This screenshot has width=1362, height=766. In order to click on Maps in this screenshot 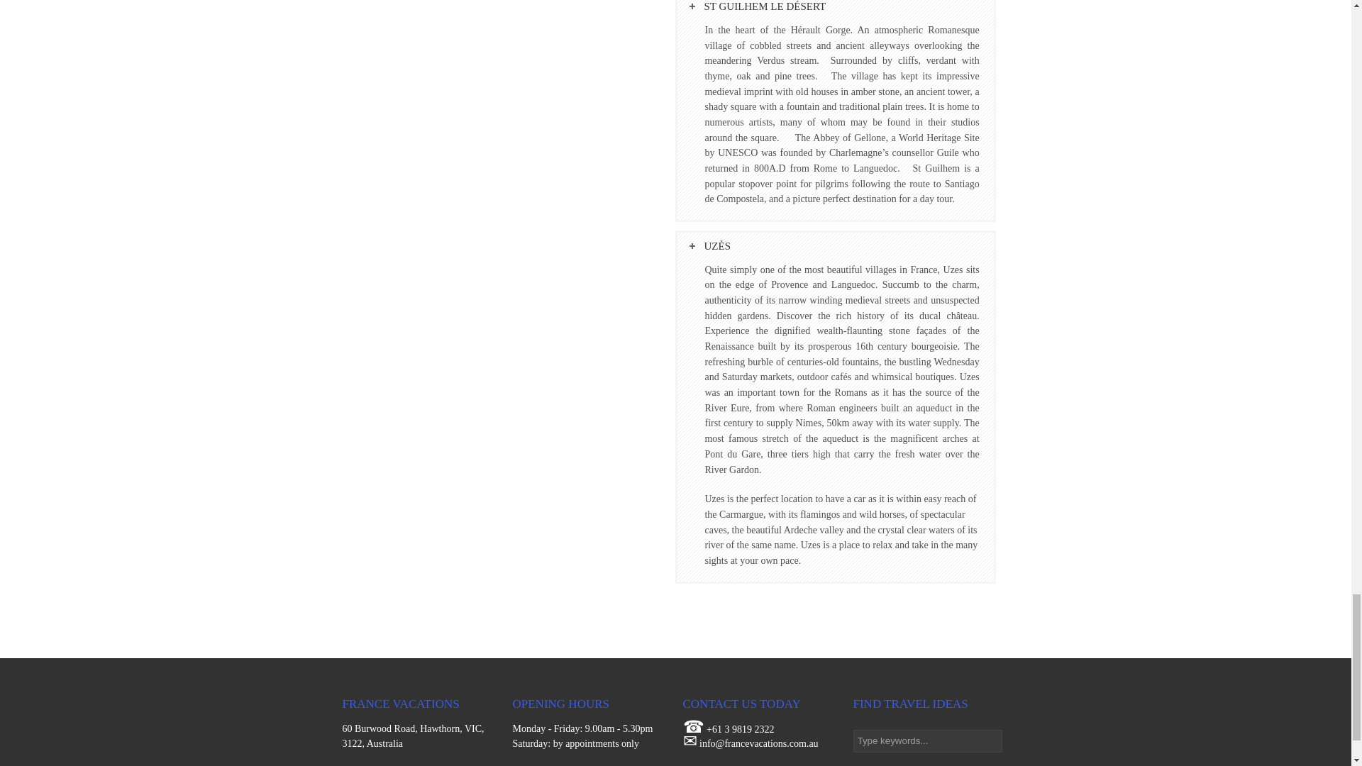, I will do `click(412, 736)`.